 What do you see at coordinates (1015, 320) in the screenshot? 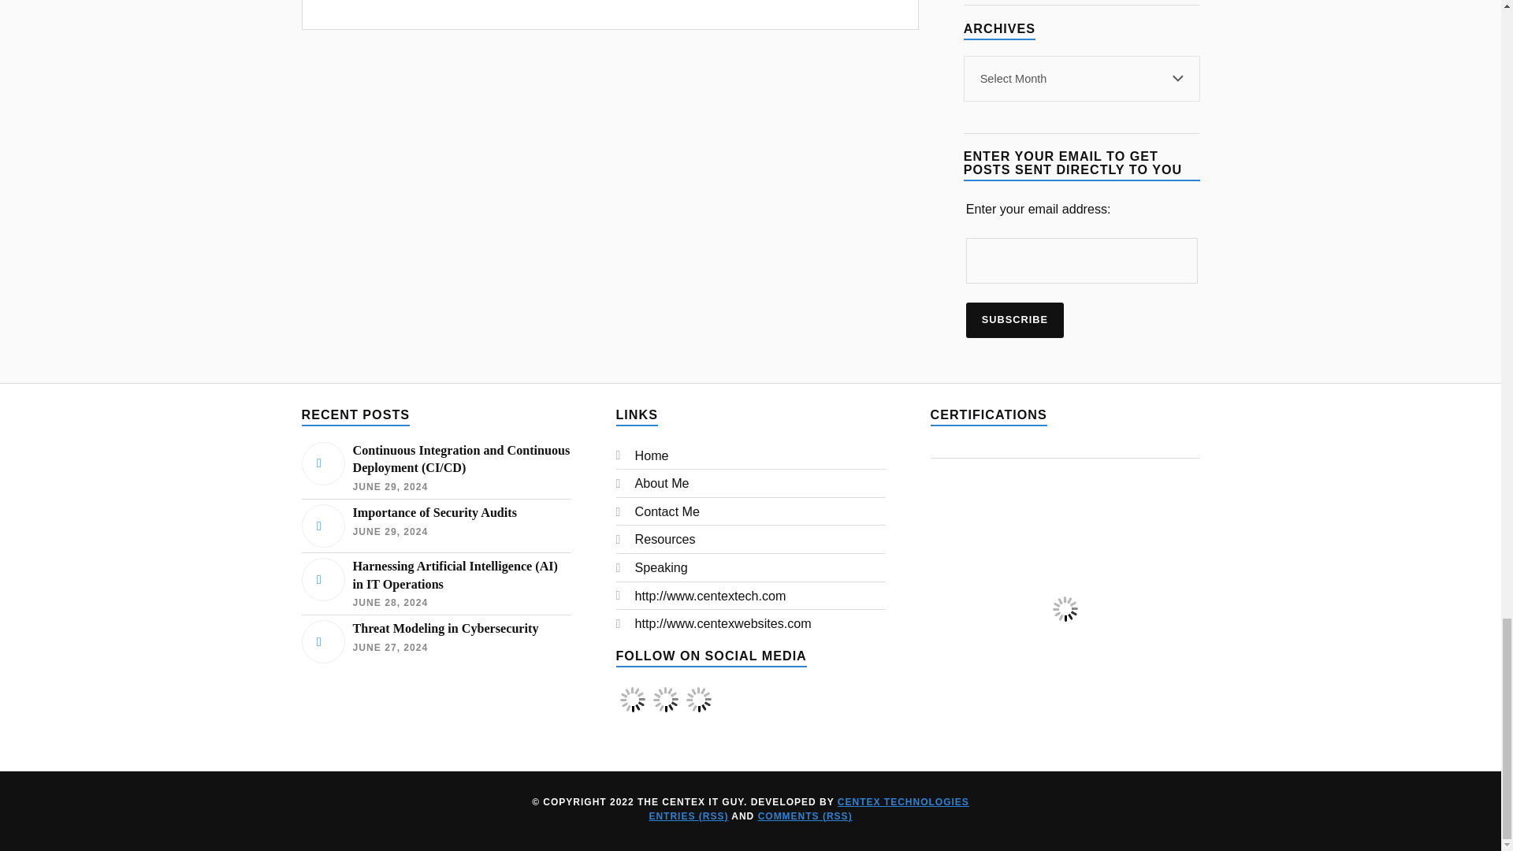
I see `Subscribe` at bounding box center [1015, 320].